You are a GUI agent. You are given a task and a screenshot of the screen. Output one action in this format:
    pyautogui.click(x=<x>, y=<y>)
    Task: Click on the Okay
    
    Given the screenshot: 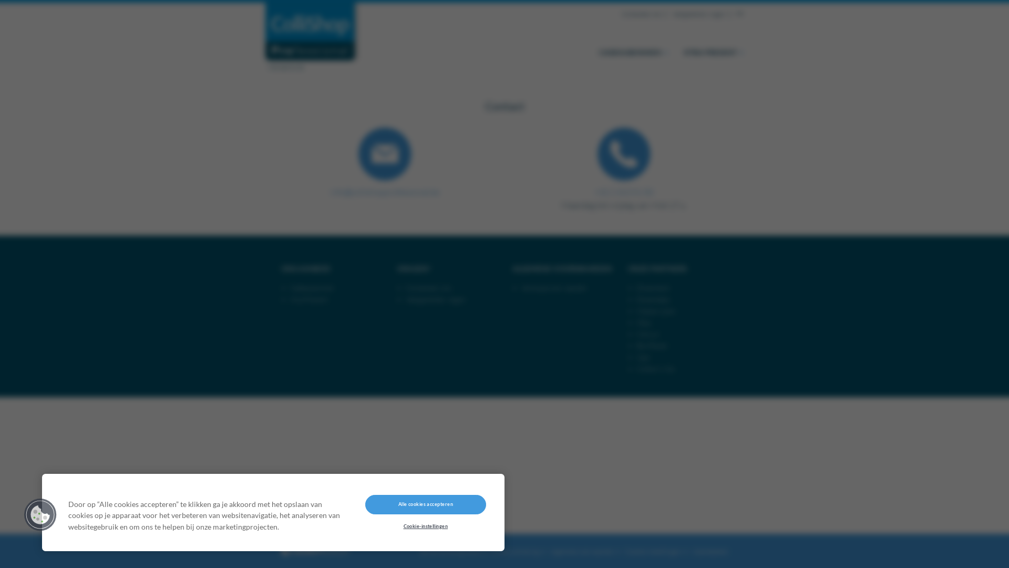 What is the action you would take?
    pyautogui.click(x=644, y=322)
    